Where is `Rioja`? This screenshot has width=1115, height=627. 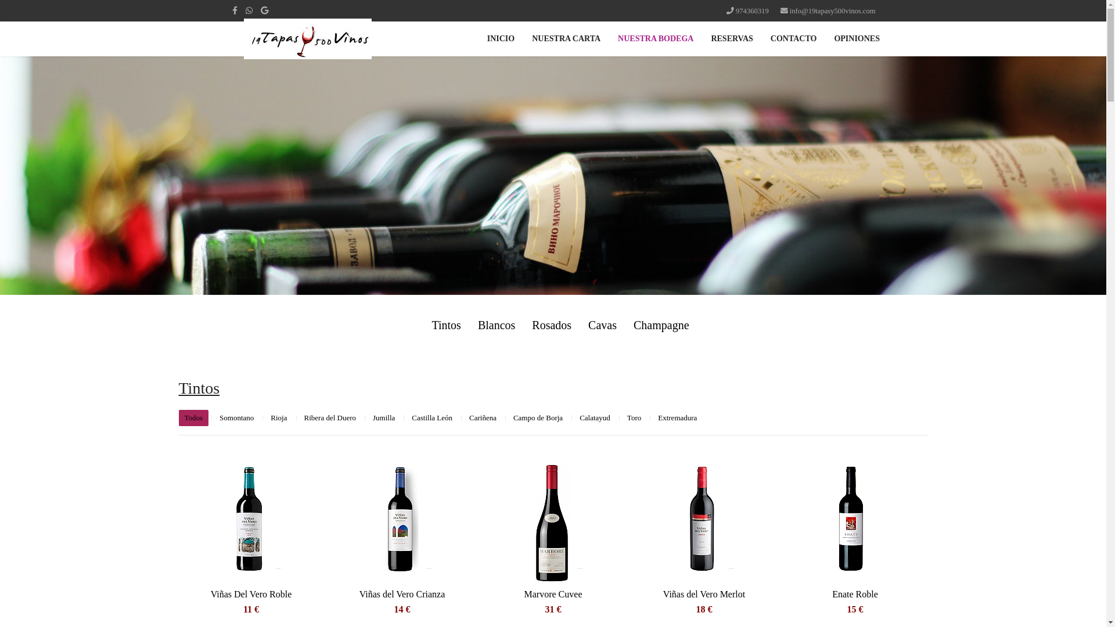
Rioja is located at coordinates (279, 418).